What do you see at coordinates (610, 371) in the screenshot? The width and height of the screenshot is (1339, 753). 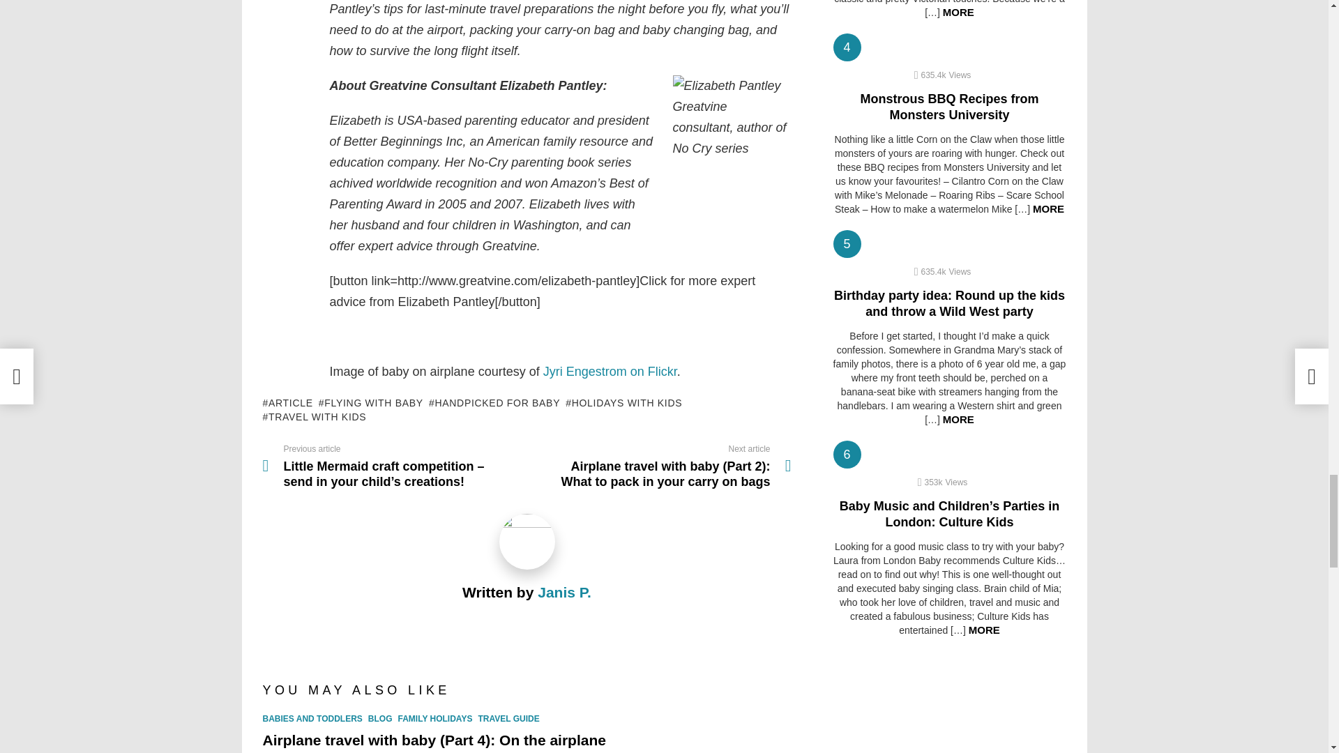 I see `Jyri Engestrom on Flickr` at bounding box center [610, 371].